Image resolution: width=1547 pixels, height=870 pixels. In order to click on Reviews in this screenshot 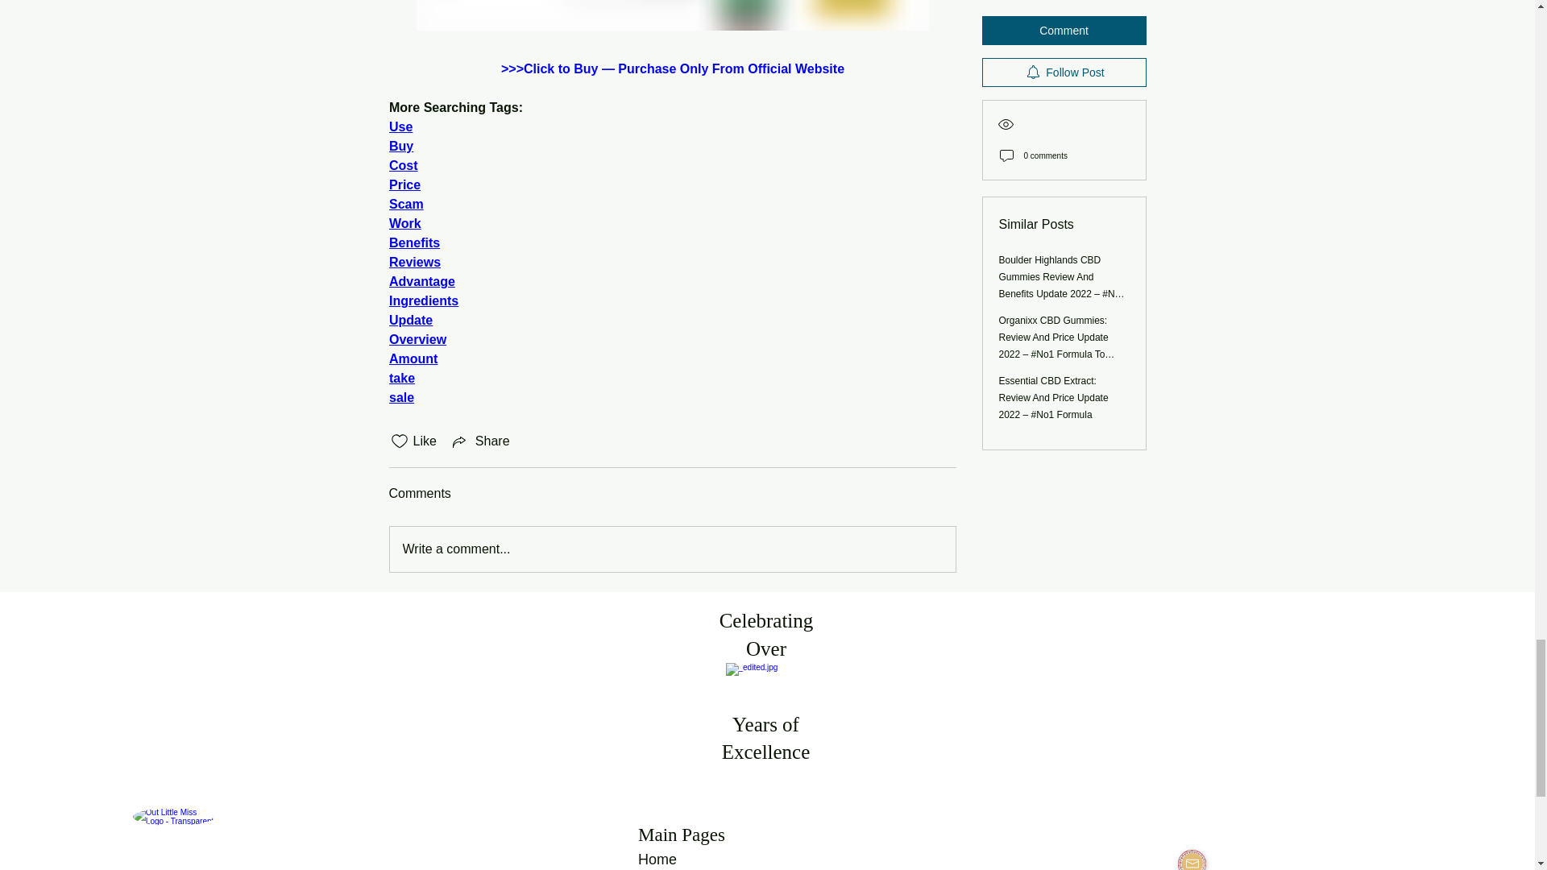, I will do `click(413, 262)`.